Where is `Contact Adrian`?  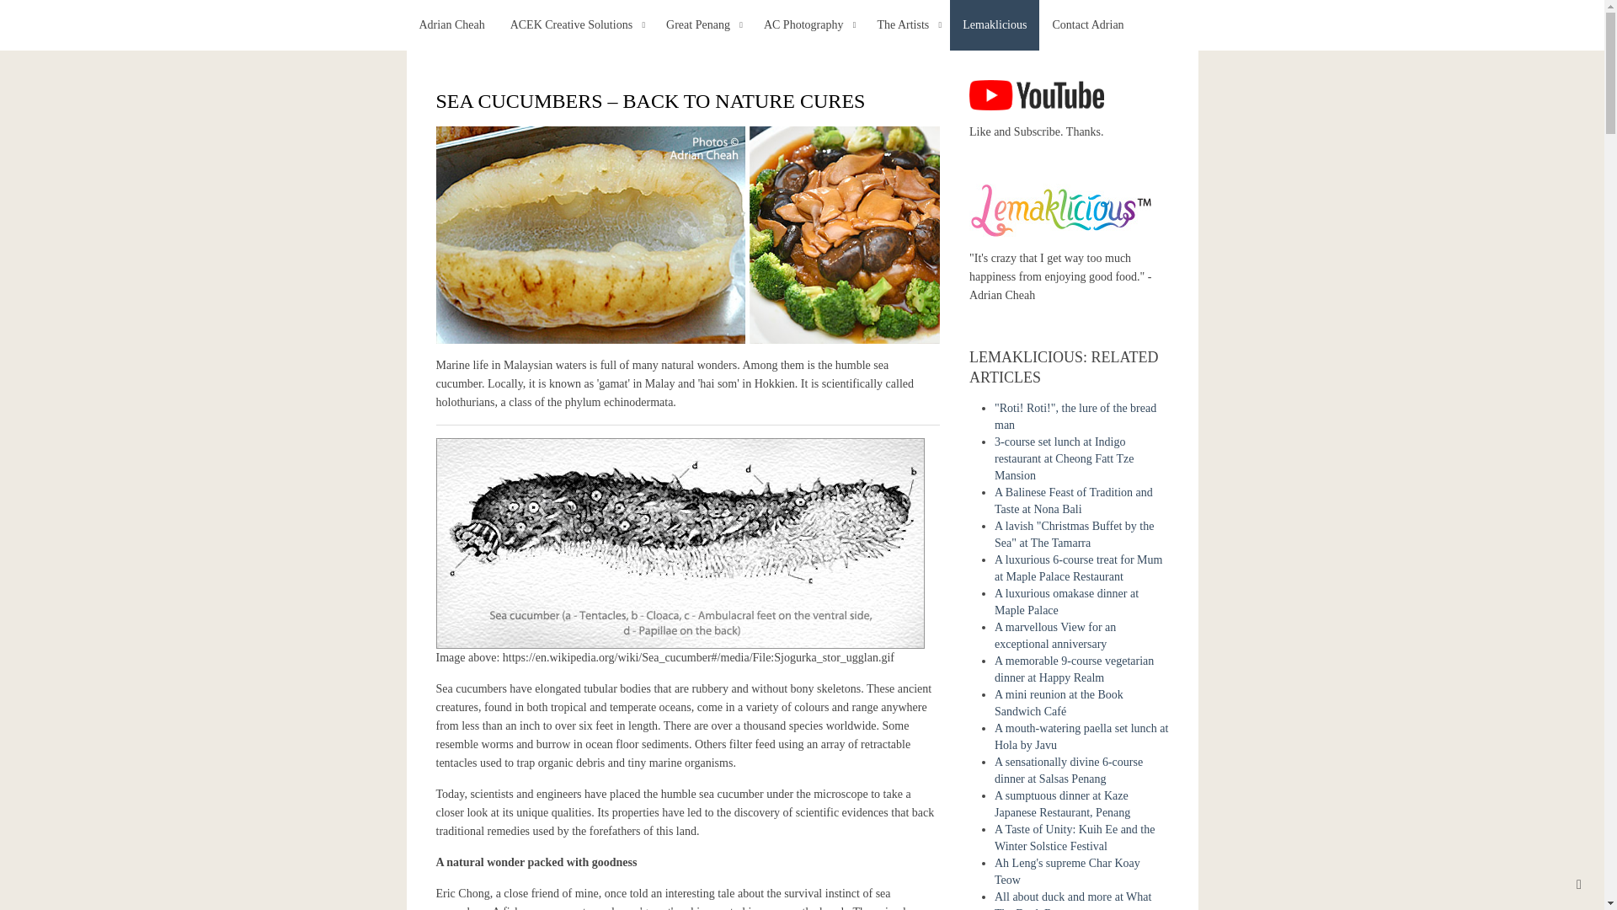
Contact Adrian is located at coordinates (1088, 25).